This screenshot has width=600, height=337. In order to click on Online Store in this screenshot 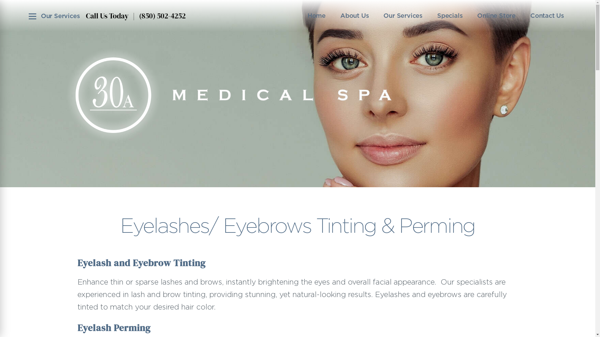, I will do `click(496, 16)`.